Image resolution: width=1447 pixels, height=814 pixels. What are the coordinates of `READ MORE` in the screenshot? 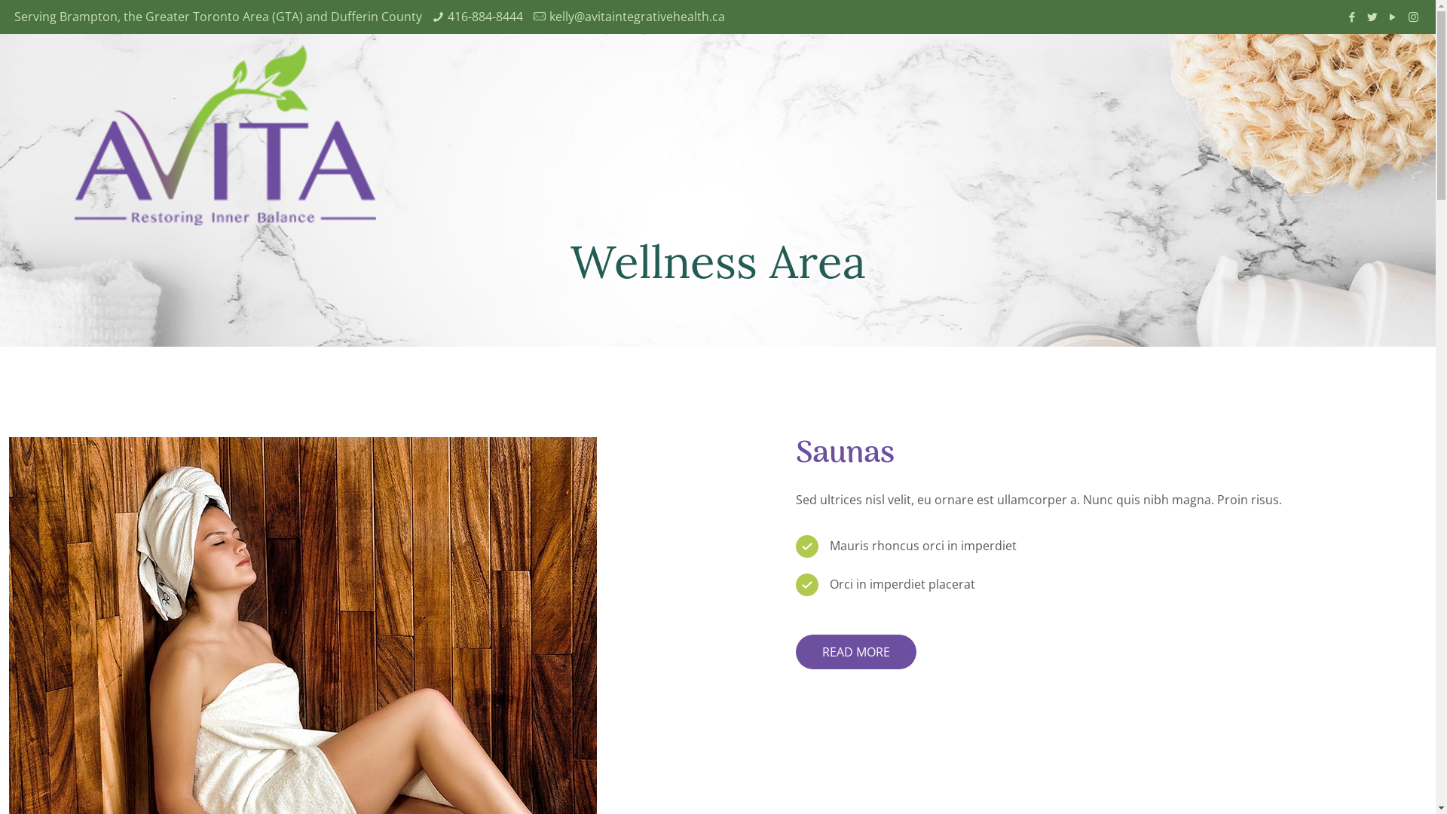 It's located at (856, 652).